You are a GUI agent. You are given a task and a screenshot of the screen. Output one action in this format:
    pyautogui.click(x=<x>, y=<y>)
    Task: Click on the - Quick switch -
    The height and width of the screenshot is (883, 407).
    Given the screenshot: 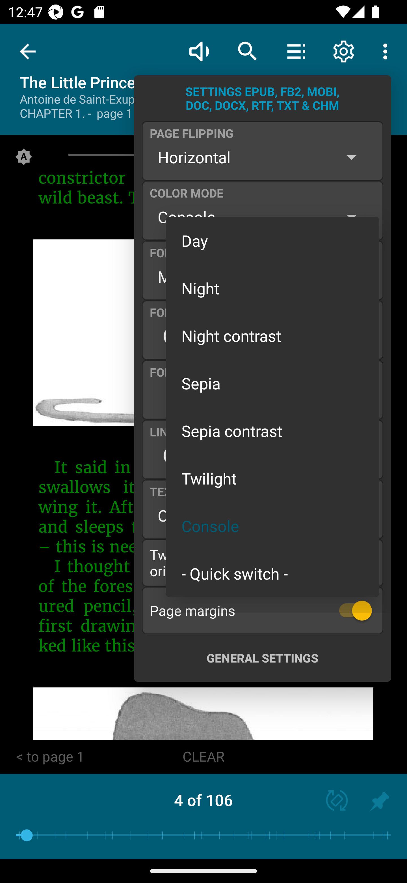 What is the action you would take?
    pyautogui.click(x=272, y=573)
    